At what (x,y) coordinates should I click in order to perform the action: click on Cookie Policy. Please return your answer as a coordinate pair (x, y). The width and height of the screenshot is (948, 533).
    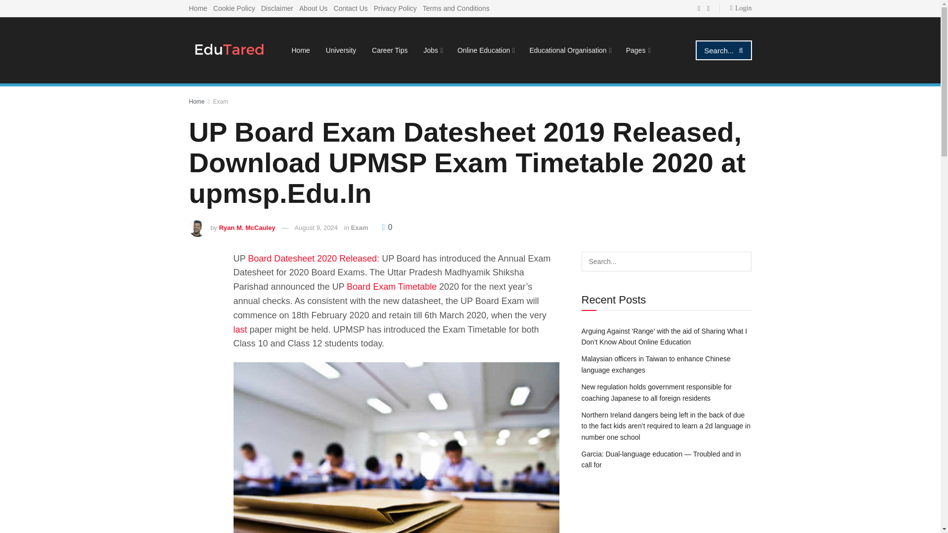
    Looking at the image, I should click on (234, 8).